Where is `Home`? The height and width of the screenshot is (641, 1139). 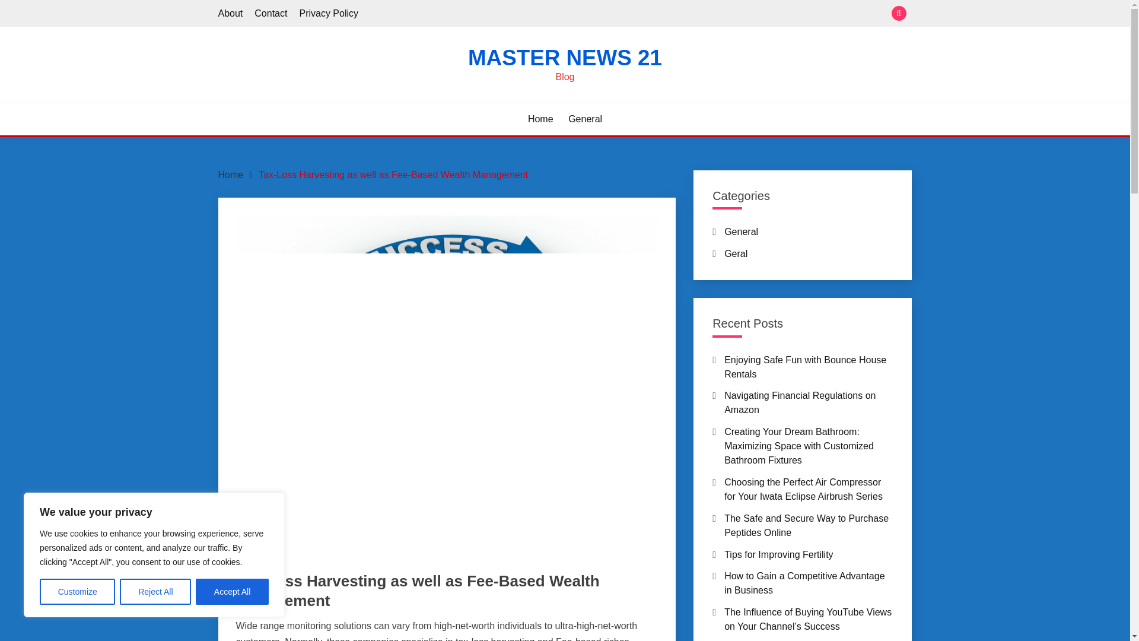 Home is located at coordinates (541, 119).